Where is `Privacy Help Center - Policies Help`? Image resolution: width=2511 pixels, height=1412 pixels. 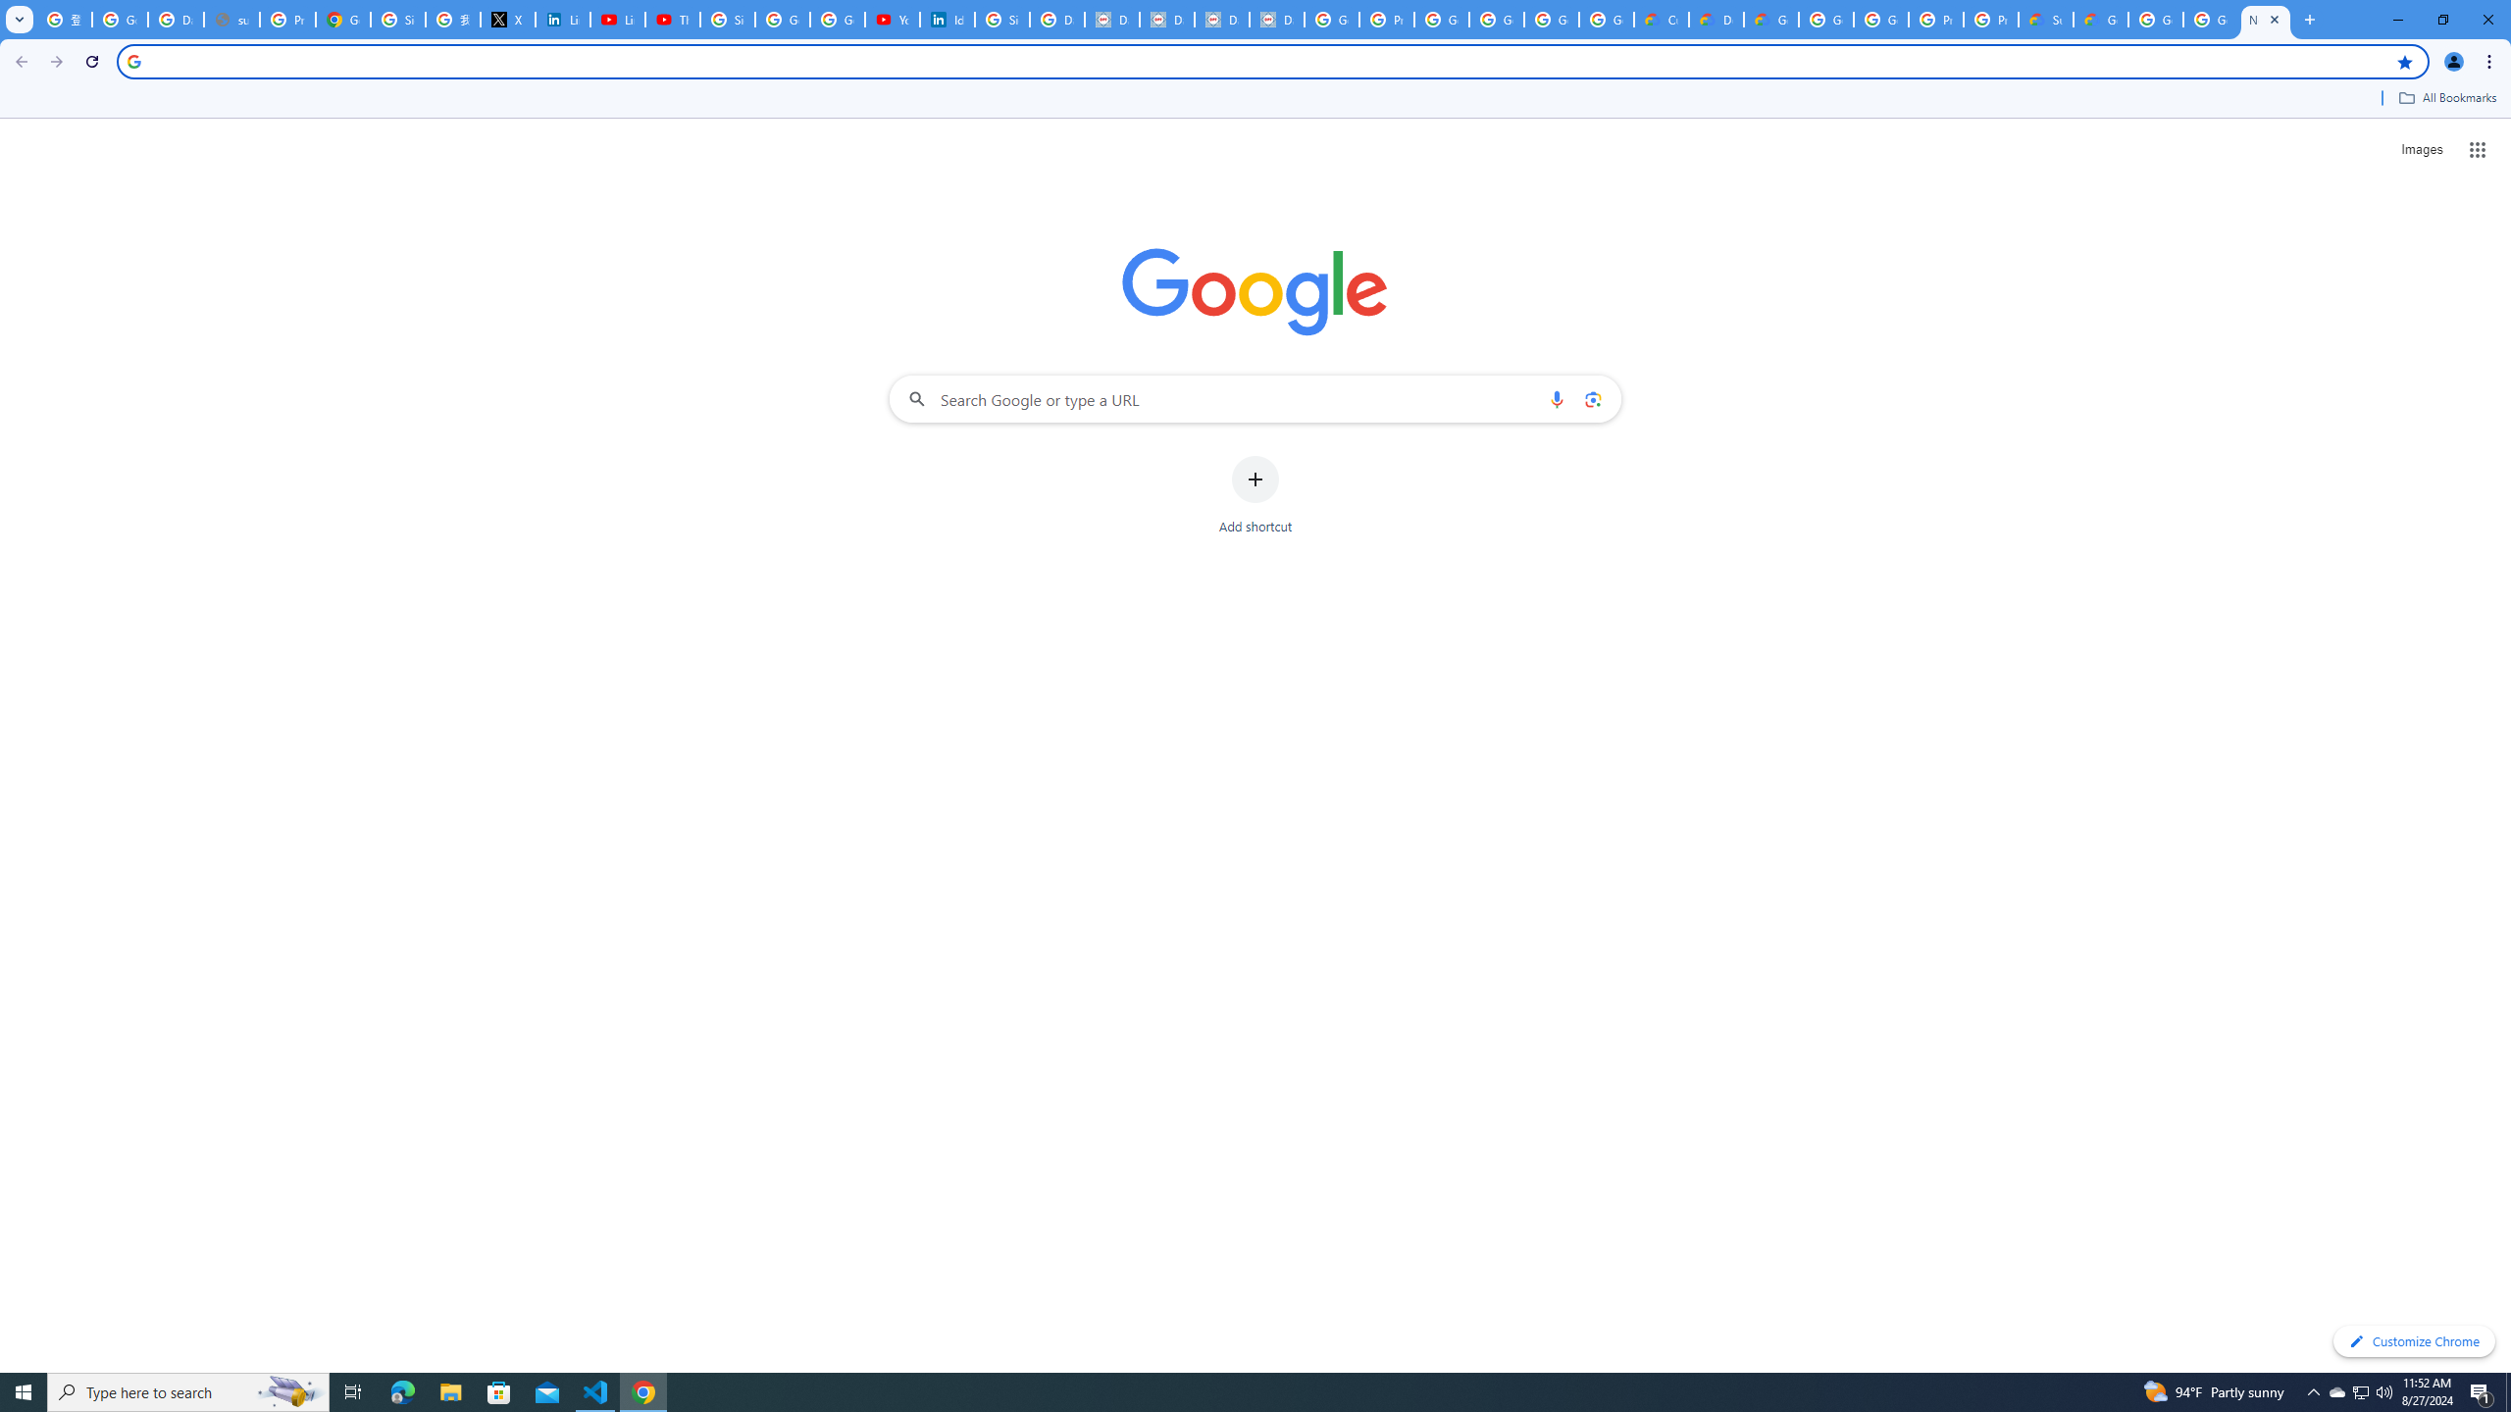
Privacy Help Center - Policies Help is located at coordinates (287, 20).